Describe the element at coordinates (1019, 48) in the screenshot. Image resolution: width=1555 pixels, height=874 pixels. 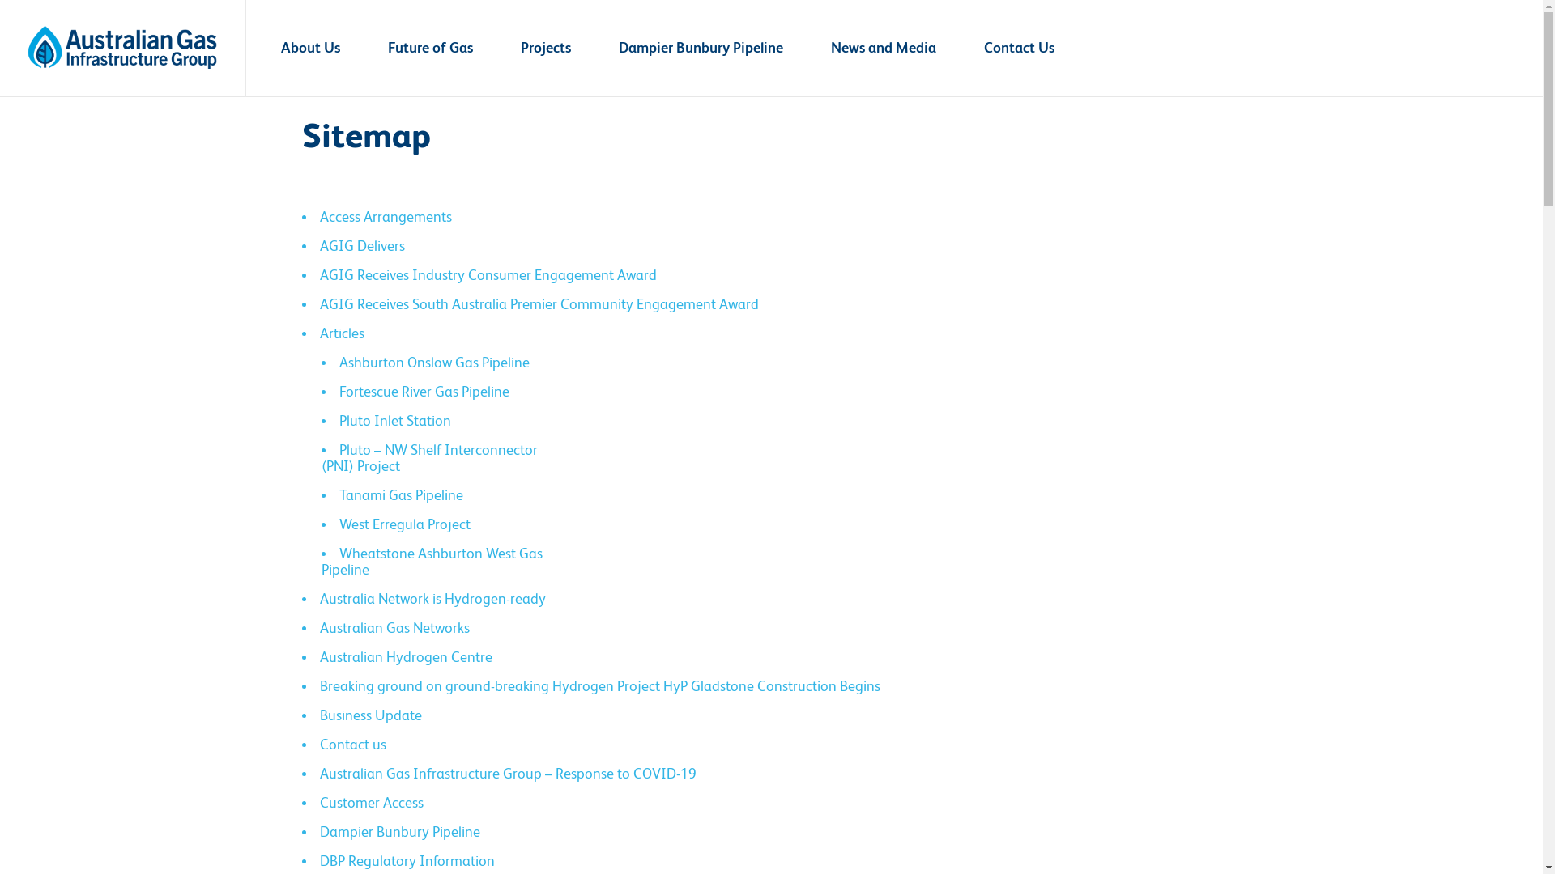
I see `Contact Us` at that location.